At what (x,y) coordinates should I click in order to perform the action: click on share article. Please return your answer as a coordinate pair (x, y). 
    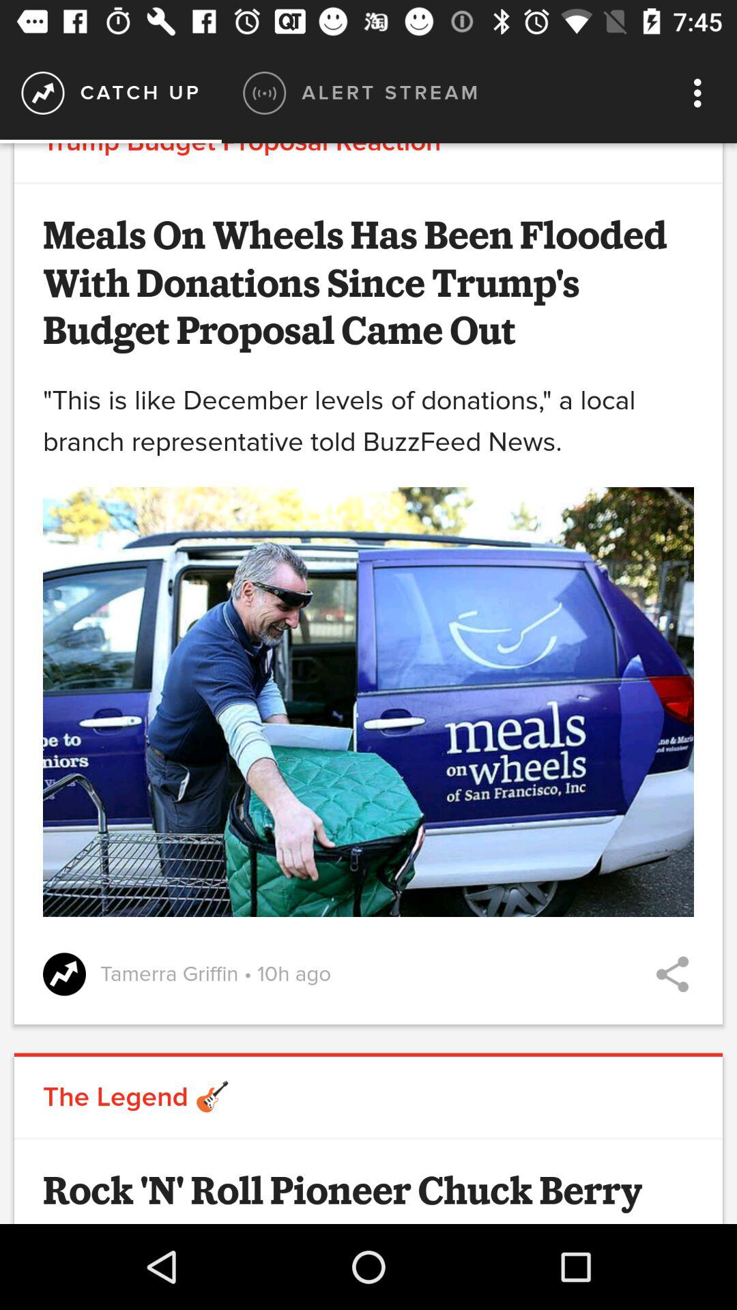
    Looking at the image, I should click on (673, 974).